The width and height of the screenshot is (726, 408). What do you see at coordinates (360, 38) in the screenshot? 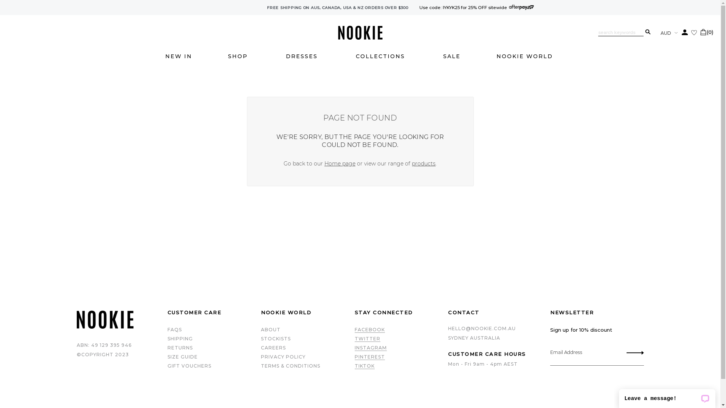
I see `Nookie` at bounding box center [360, 38].